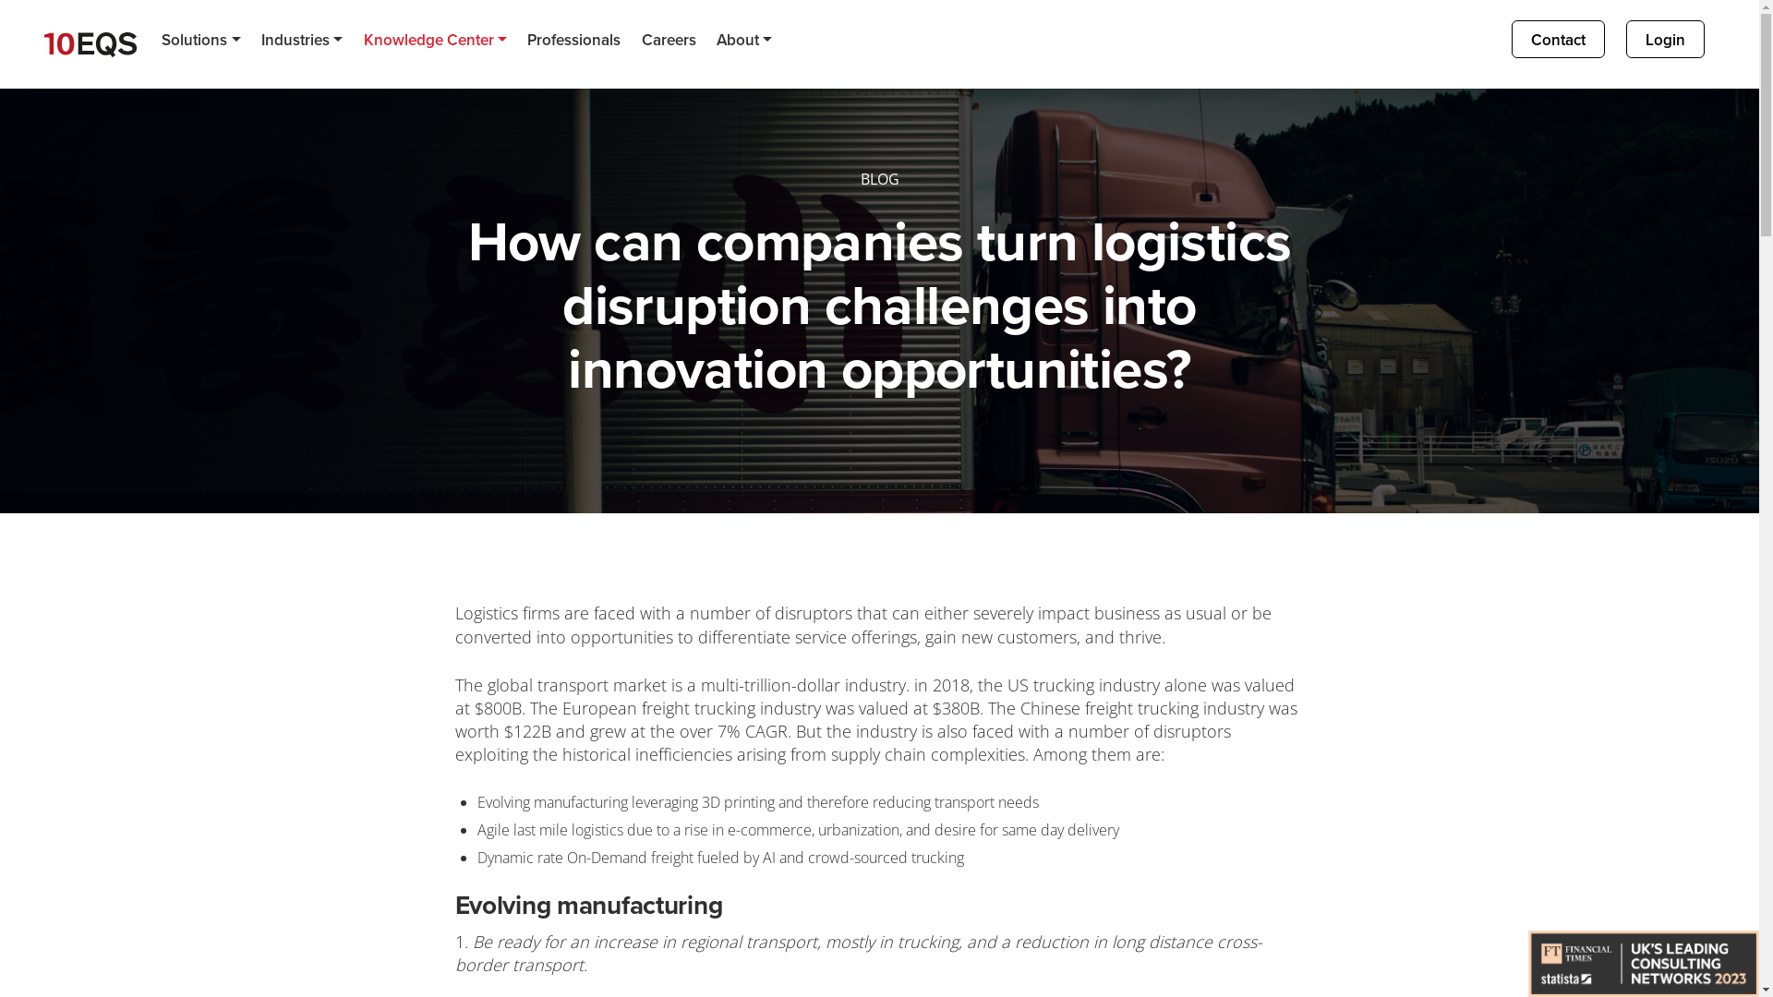  I want to click on Professionals, so click(574, 41).